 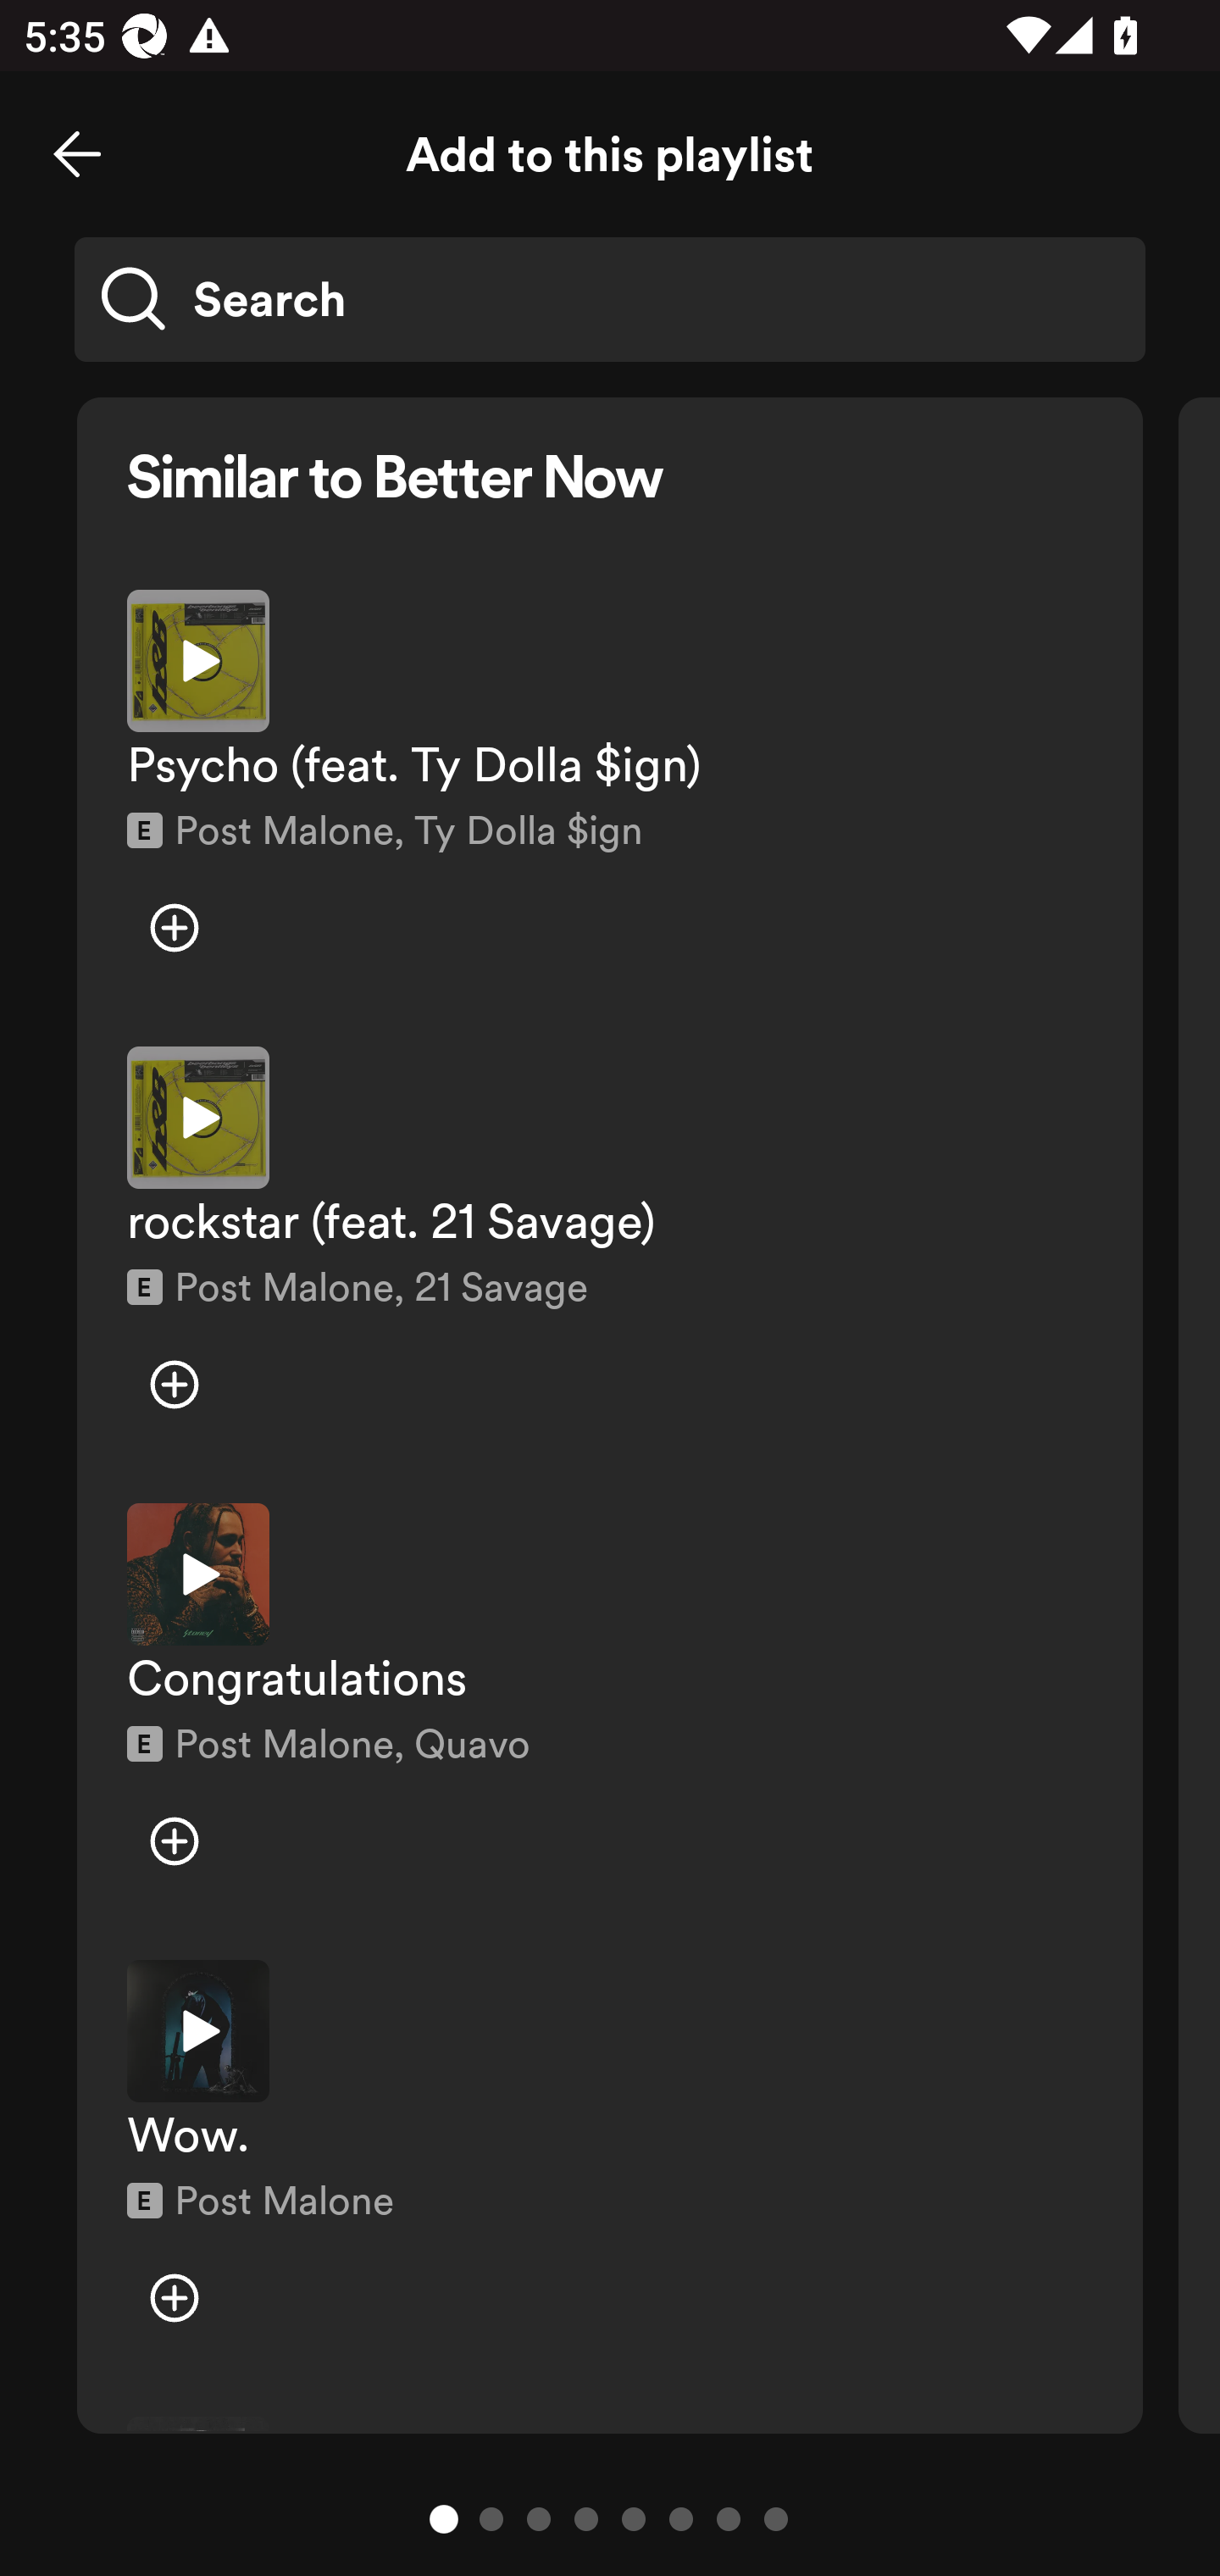 I want to click on Play preview, so click(x=198, y=661).